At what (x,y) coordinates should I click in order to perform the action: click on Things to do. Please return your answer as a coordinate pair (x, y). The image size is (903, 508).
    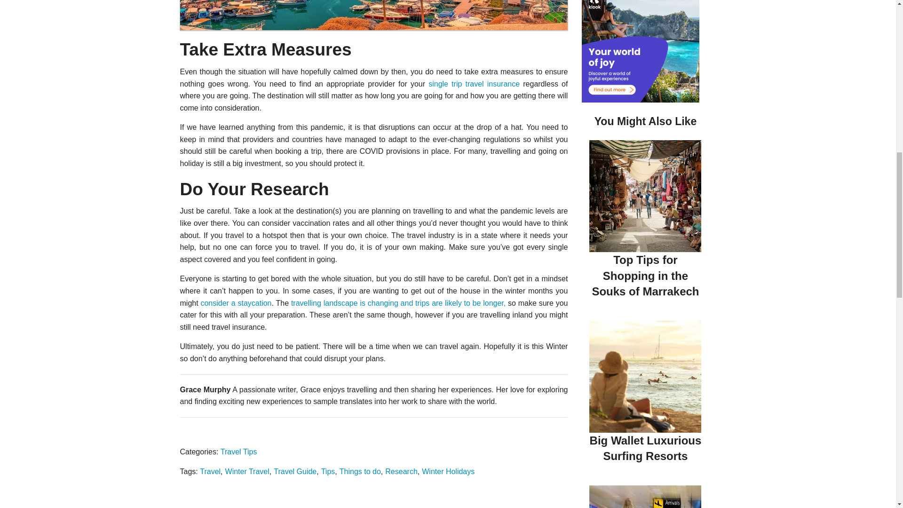
    Looking at the image, I should click on (360, 471).